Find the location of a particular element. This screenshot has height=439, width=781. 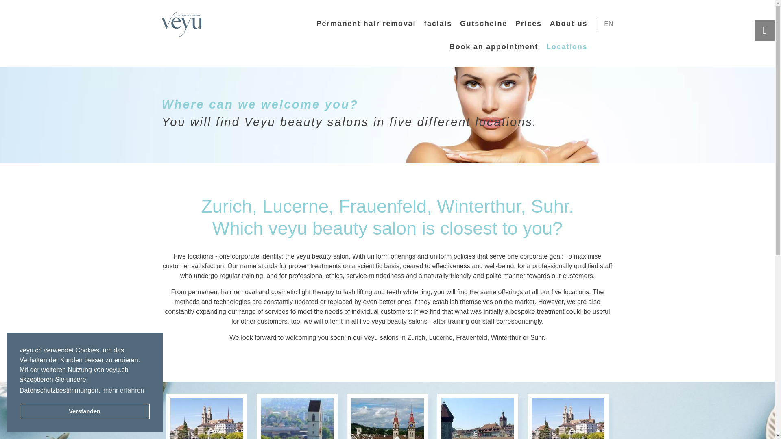

EN is located at coordinates (609, 24).